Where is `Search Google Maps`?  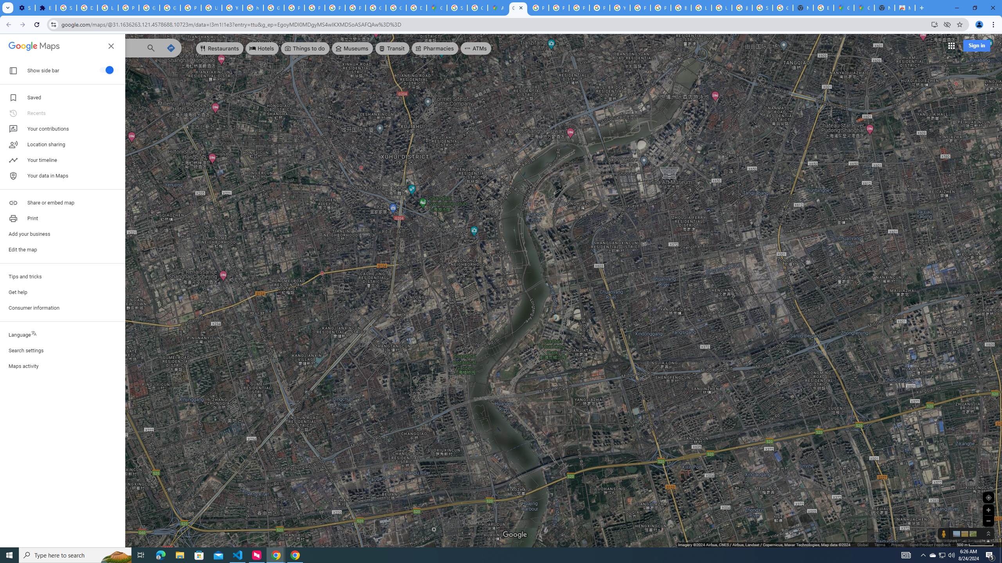 Search Google Maps is located at coordinates (92, 47).